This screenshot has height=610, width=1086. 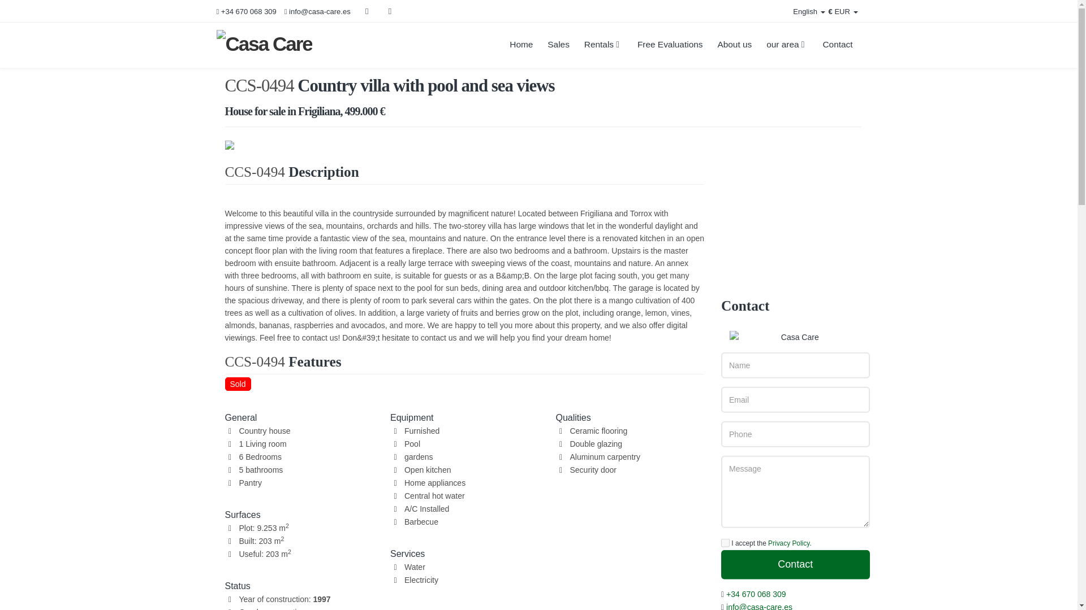 I want to click on Rentals, so click(x=603, y=45).